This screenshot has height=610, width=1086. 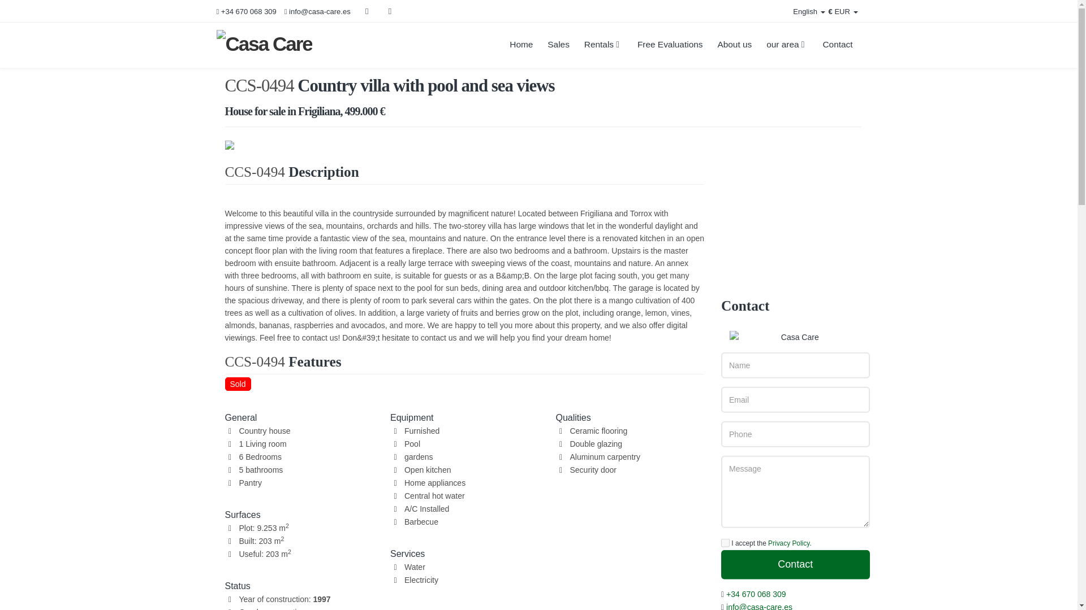 I want to click on Rentals, so click(x=603, y=45).